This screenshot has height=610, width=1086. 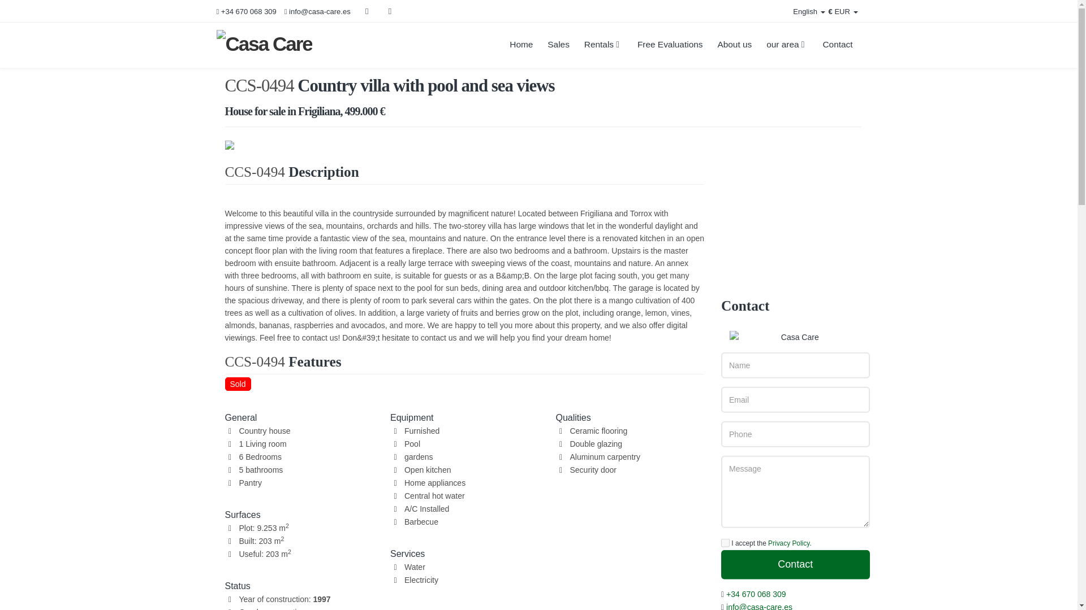 I want to click on Rentals, so click(x=603, y=45).